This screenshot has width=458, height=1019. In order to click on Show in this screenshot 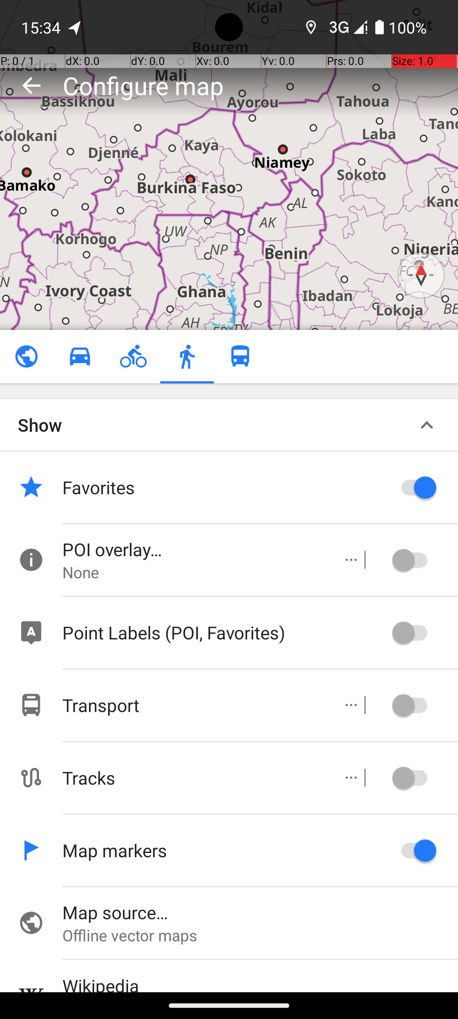, I will do `click(40, 425)`.